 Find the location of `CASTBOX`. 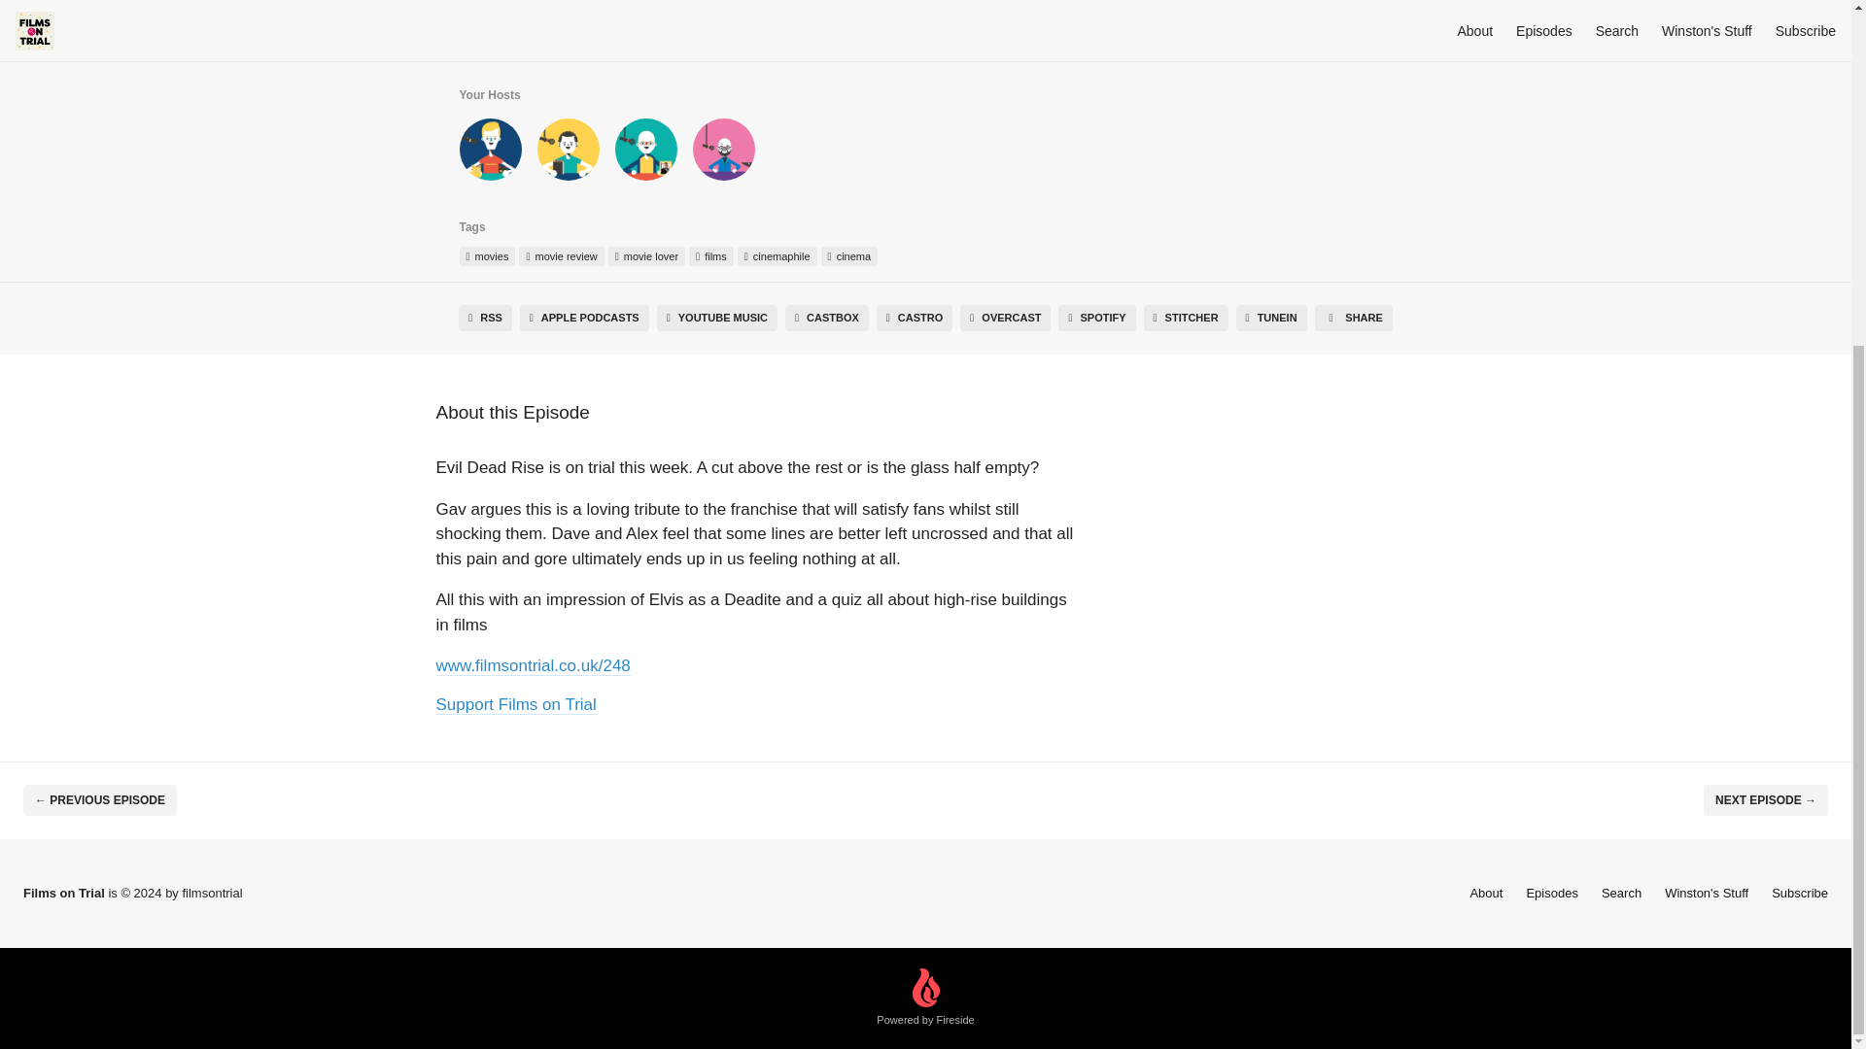

CASTBOX is located at coordinates (827, 319).